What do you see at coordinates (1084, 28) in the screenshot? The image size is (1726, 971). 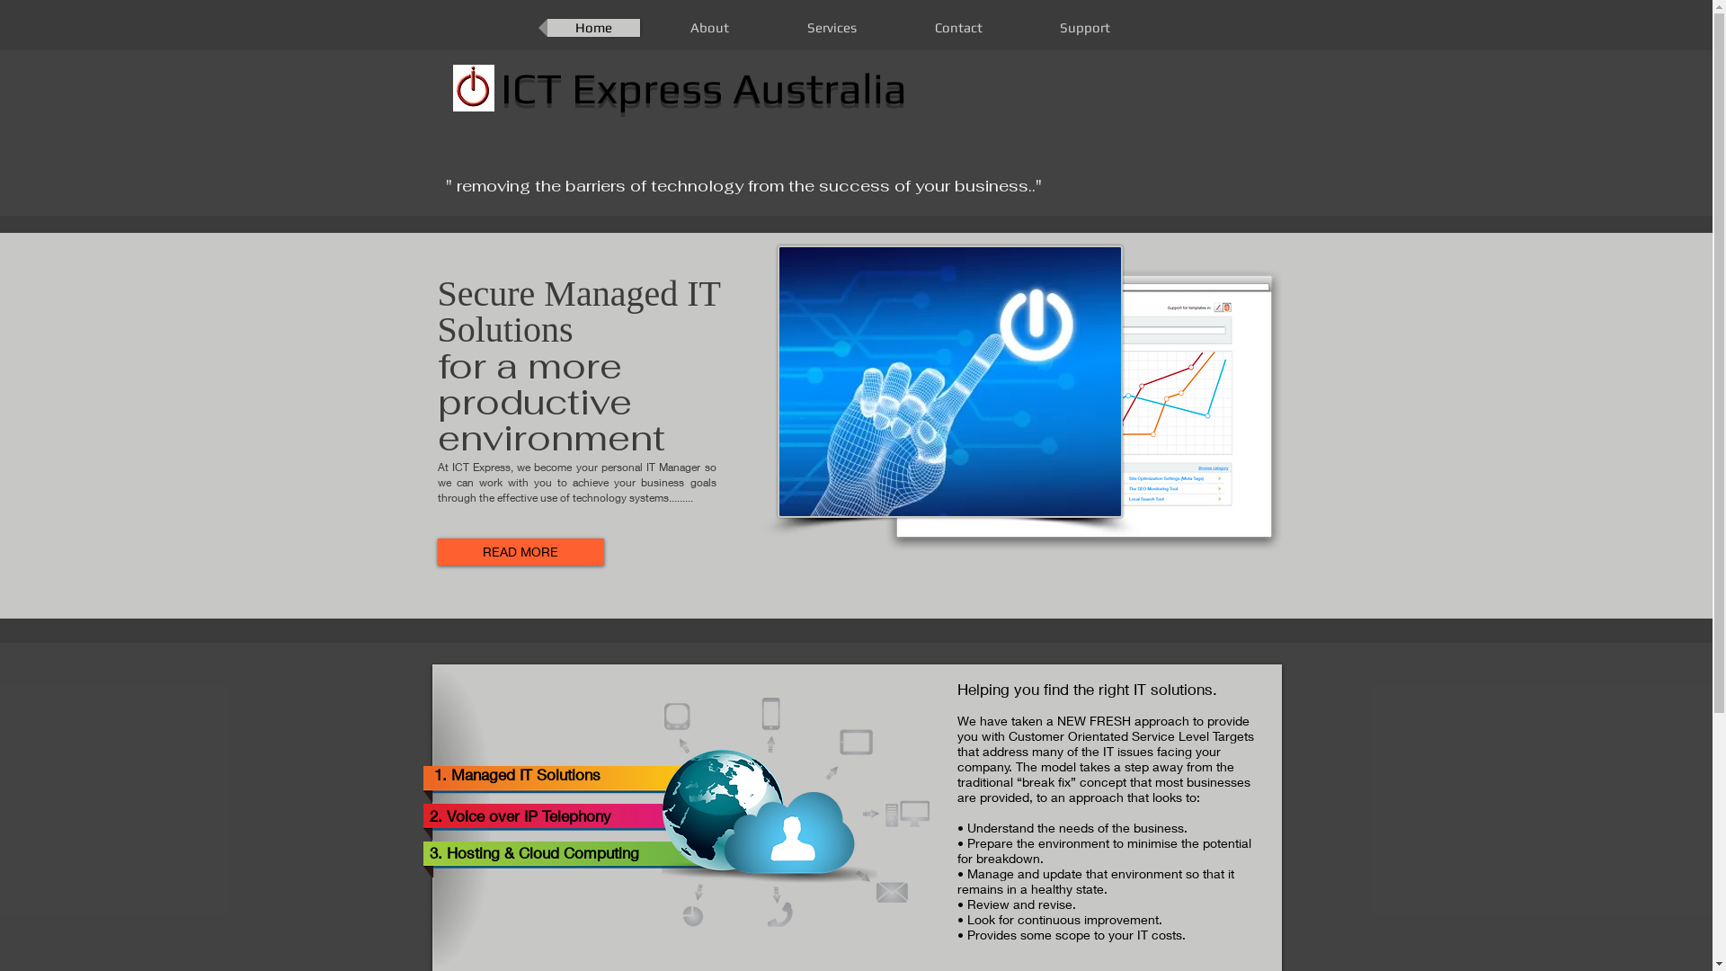 I see `Support` at bounding box center [1084, 28].